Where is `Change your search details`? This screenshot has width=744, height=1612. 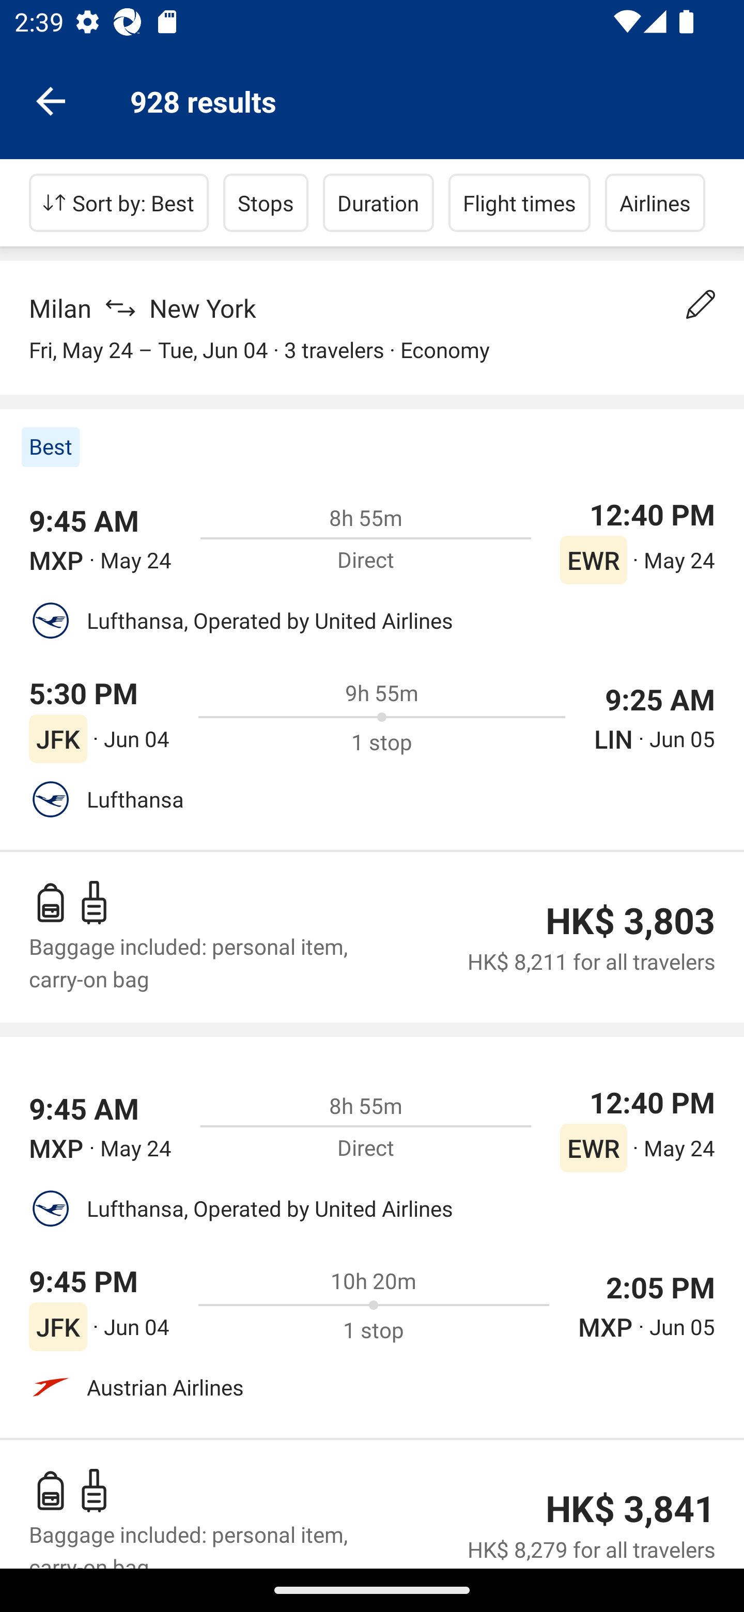
Change your search details is located at coordinates (701, 304).